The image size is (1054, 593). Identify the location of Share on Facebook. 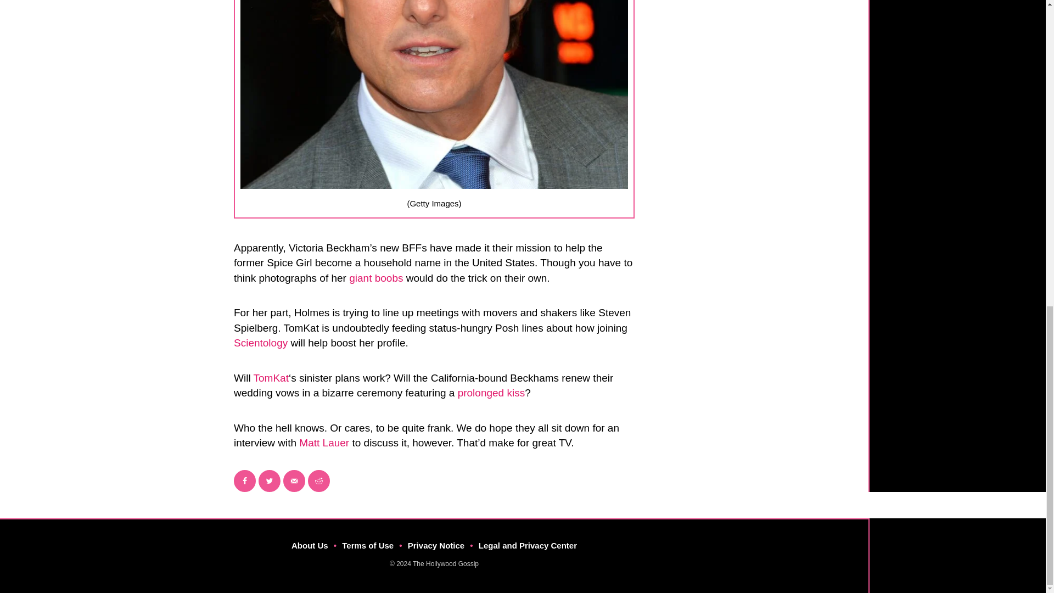
(245, 481).